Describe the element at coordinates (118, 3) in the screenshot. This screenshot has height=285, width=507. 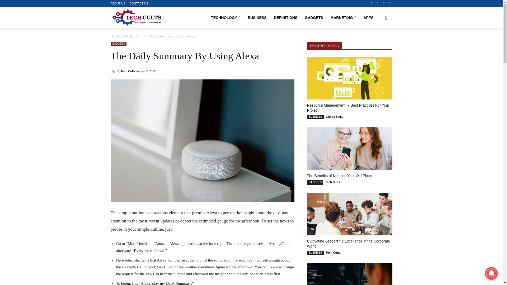
I see `ABOUT US` at that location.